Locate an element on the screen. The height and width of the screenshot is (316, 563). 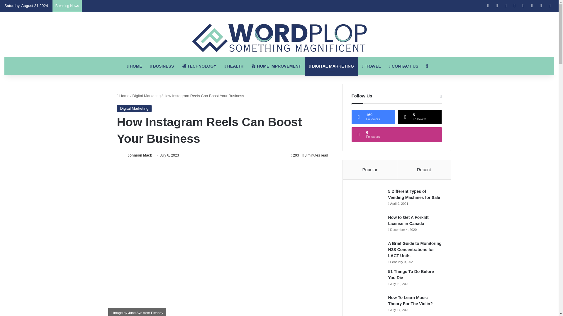
WordPlop is located at coordinates (279, 38).